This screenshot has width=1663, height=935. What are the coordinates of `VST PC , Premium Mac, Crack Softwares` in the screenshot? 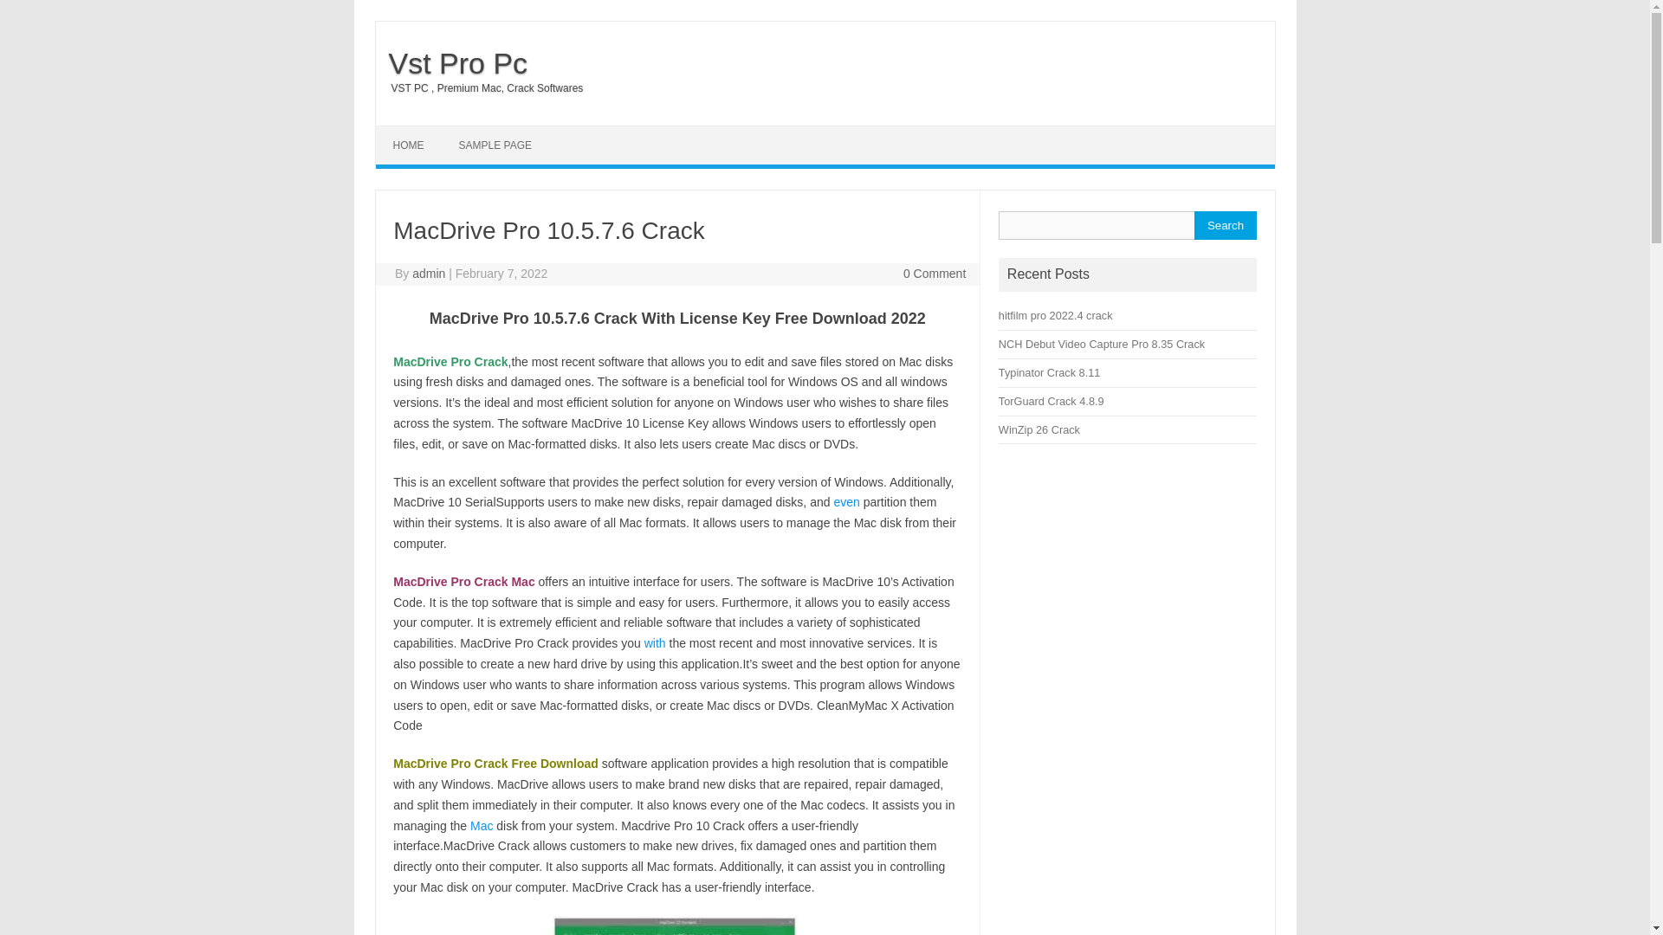 It's located at (479, 88).